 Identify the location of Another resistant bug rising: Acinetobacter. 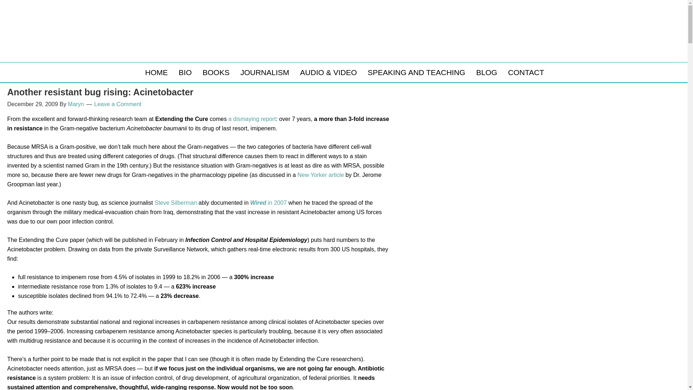
(100, 92).